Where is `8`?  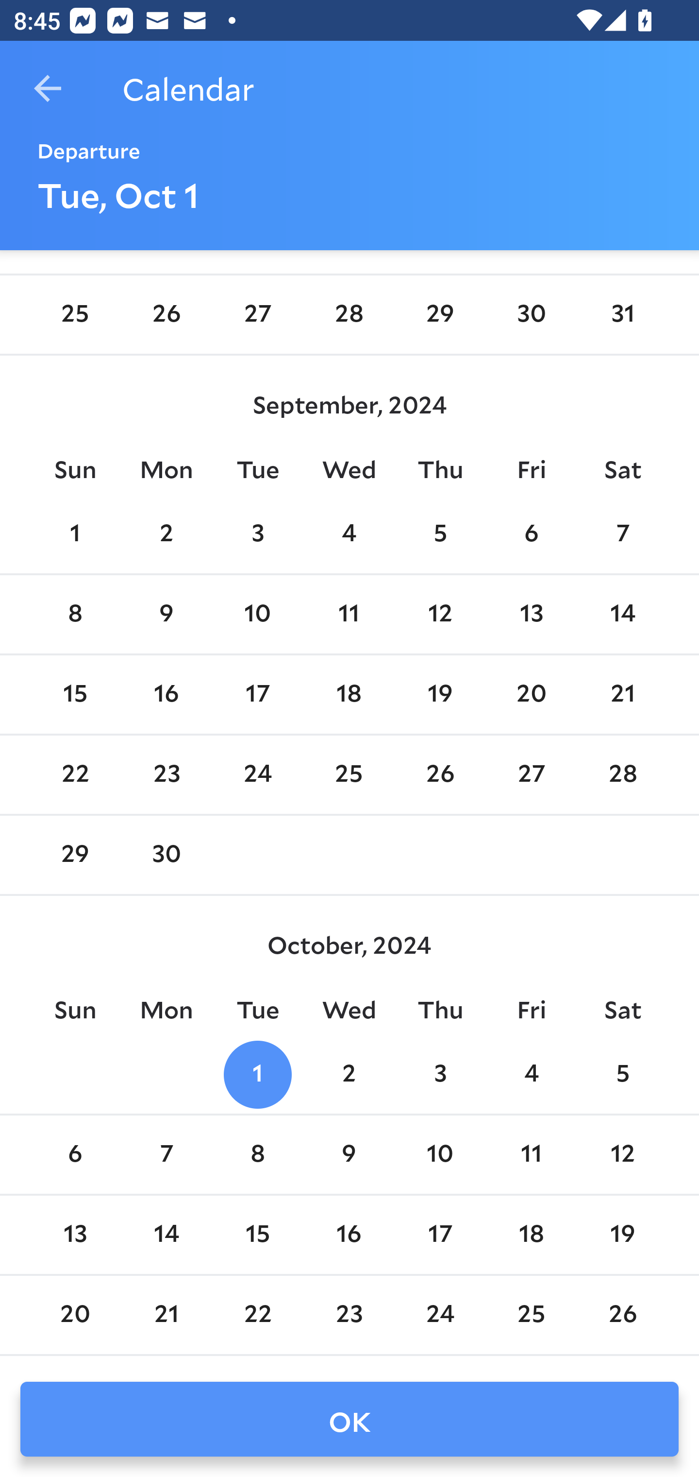
8 is located at coordinates (257, 1155).